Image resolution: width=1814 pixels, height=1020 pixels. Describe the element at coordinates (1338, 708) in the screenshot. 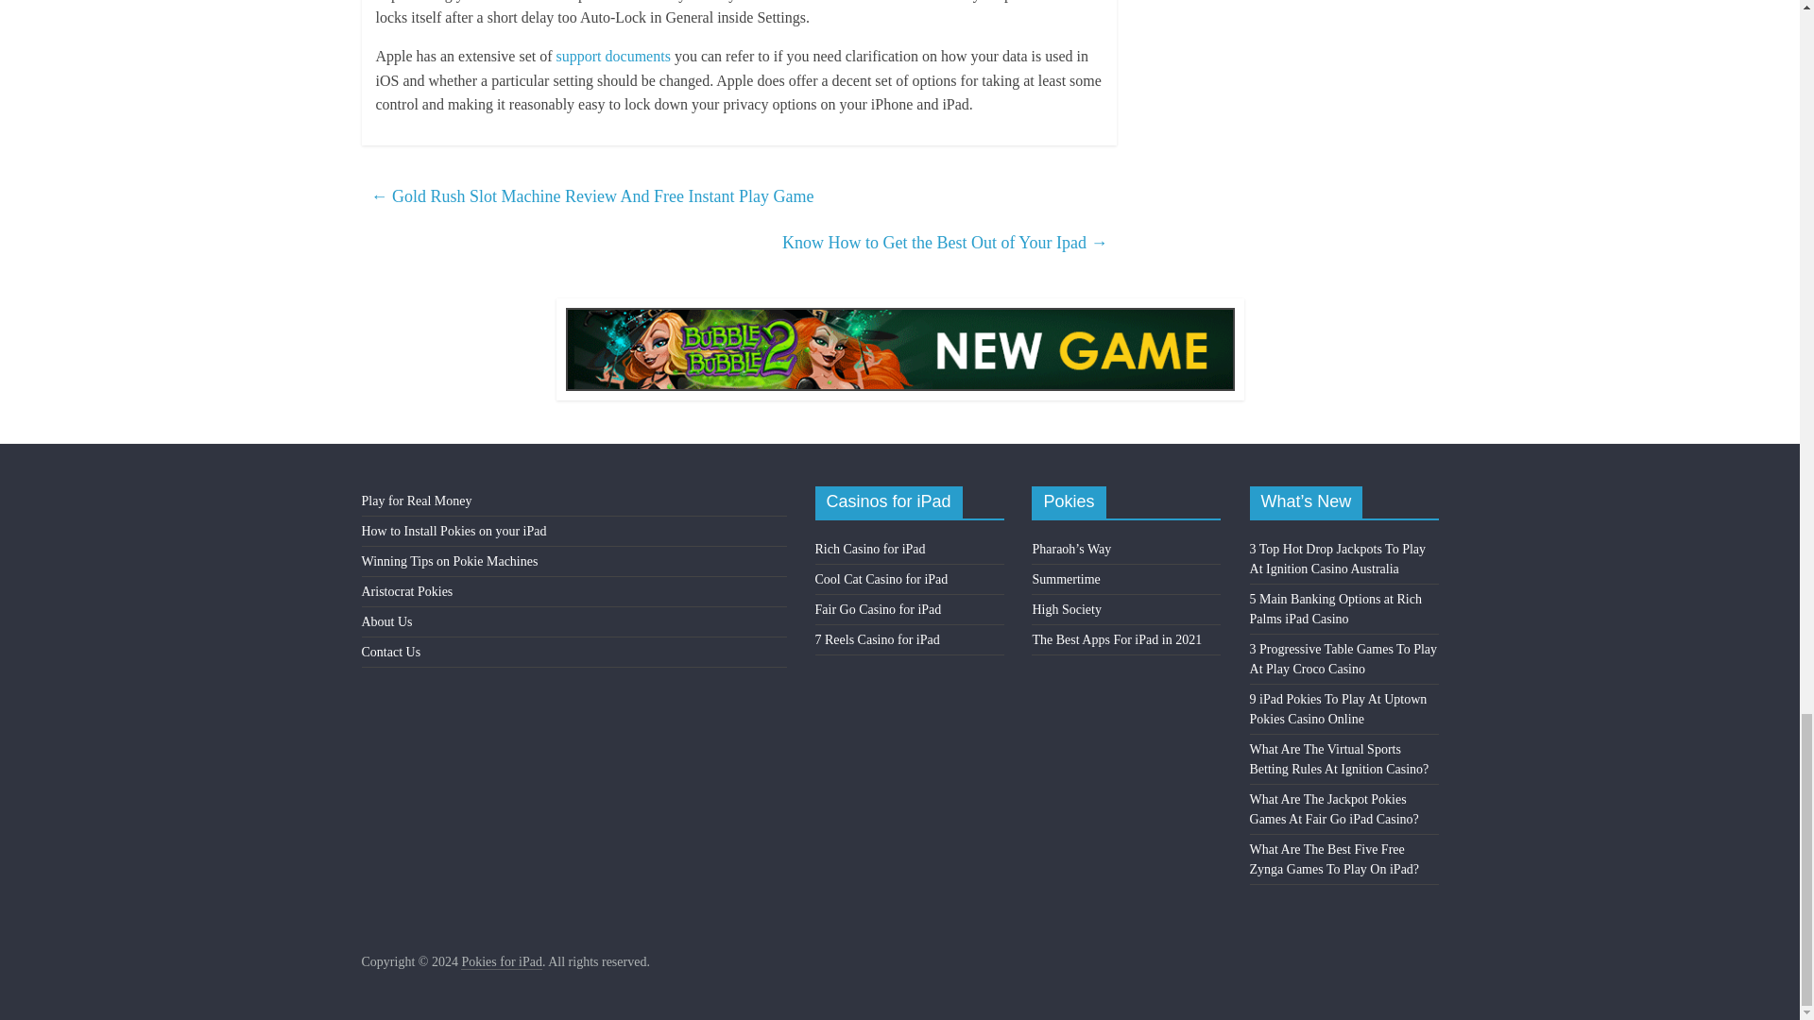

I see `9 iPad Pokies To Play At Uptown Pokies Casino Online` at that location.